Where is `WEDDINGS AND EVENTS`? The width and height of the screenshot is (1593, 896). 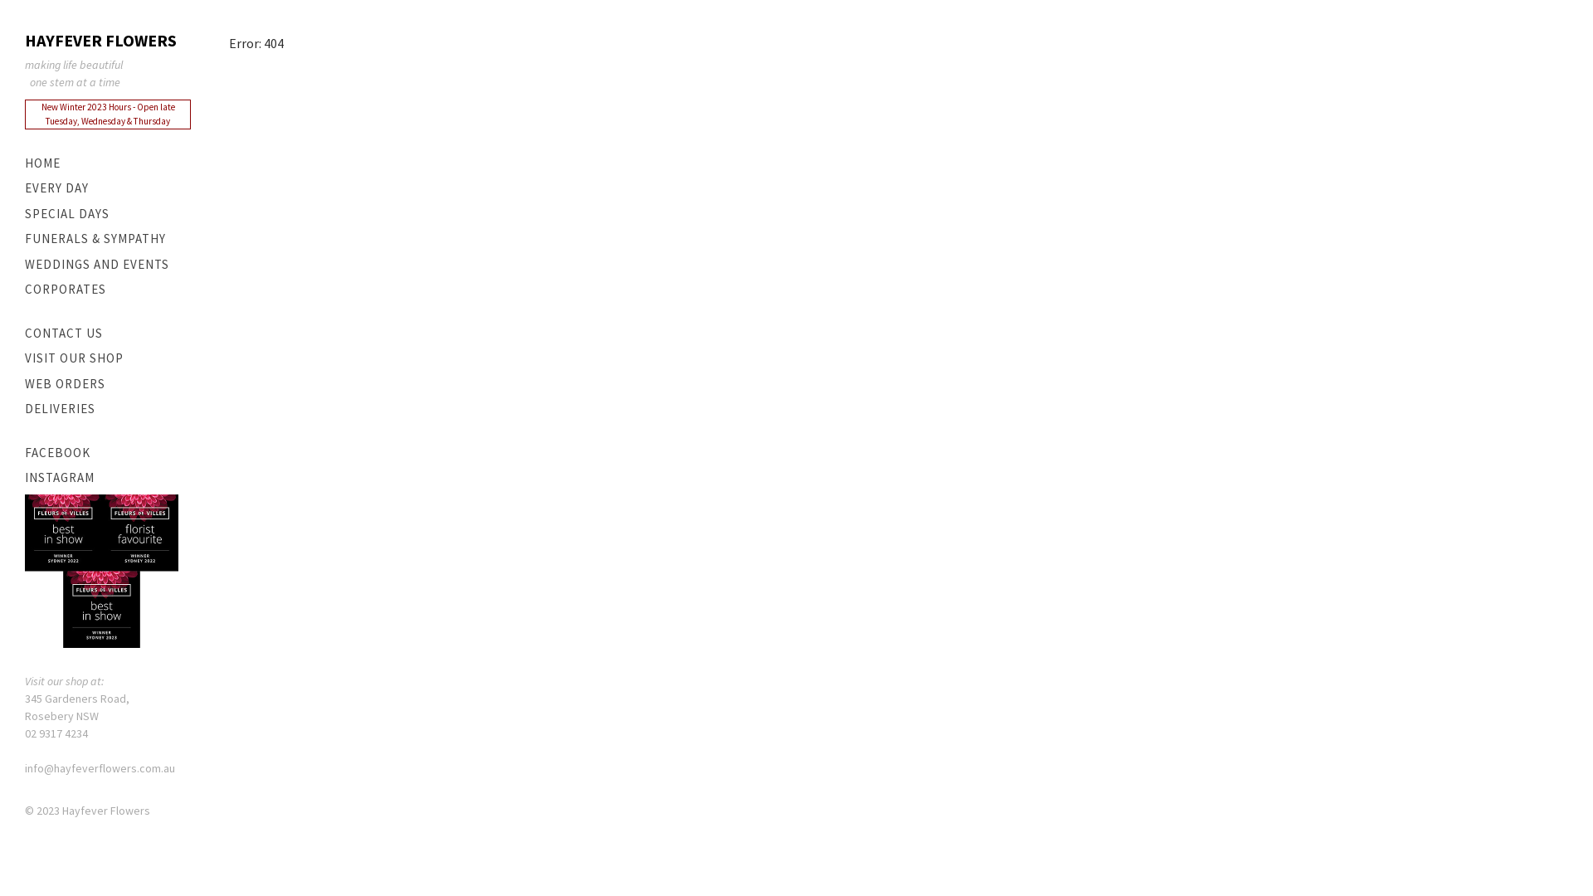
WEDDINGS AND EVENTS is located at coordinates (108, 265).